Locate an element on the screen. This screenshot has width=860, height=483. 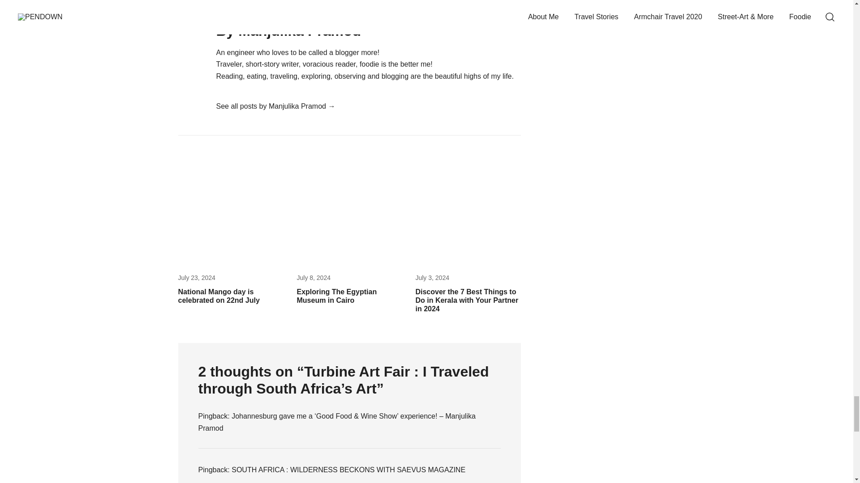
National Mango day is celebrated on 22nd July is located at coordinates (219, 296).